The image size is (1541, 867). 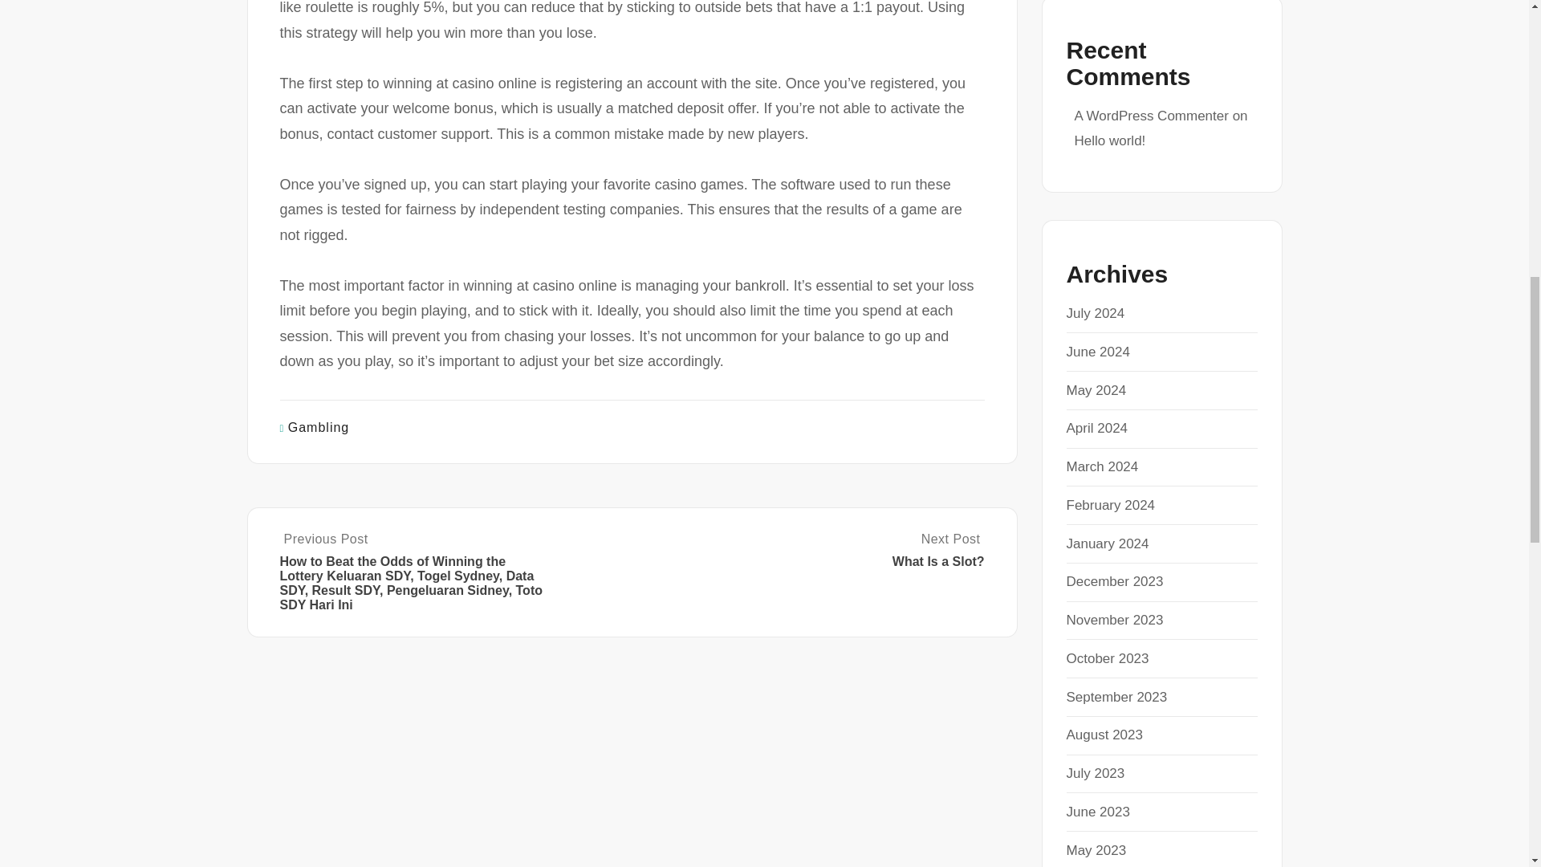 What do you see at coordinates (1107, 543) in the screenshot?
I see `August 2023` at bounding box center [1107, 543].